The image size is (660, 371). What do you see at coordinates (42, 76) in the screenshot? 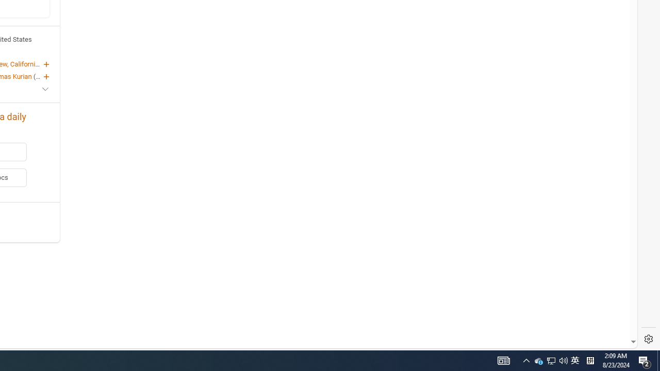
I see `CEO` at bounding box center [42, 76].